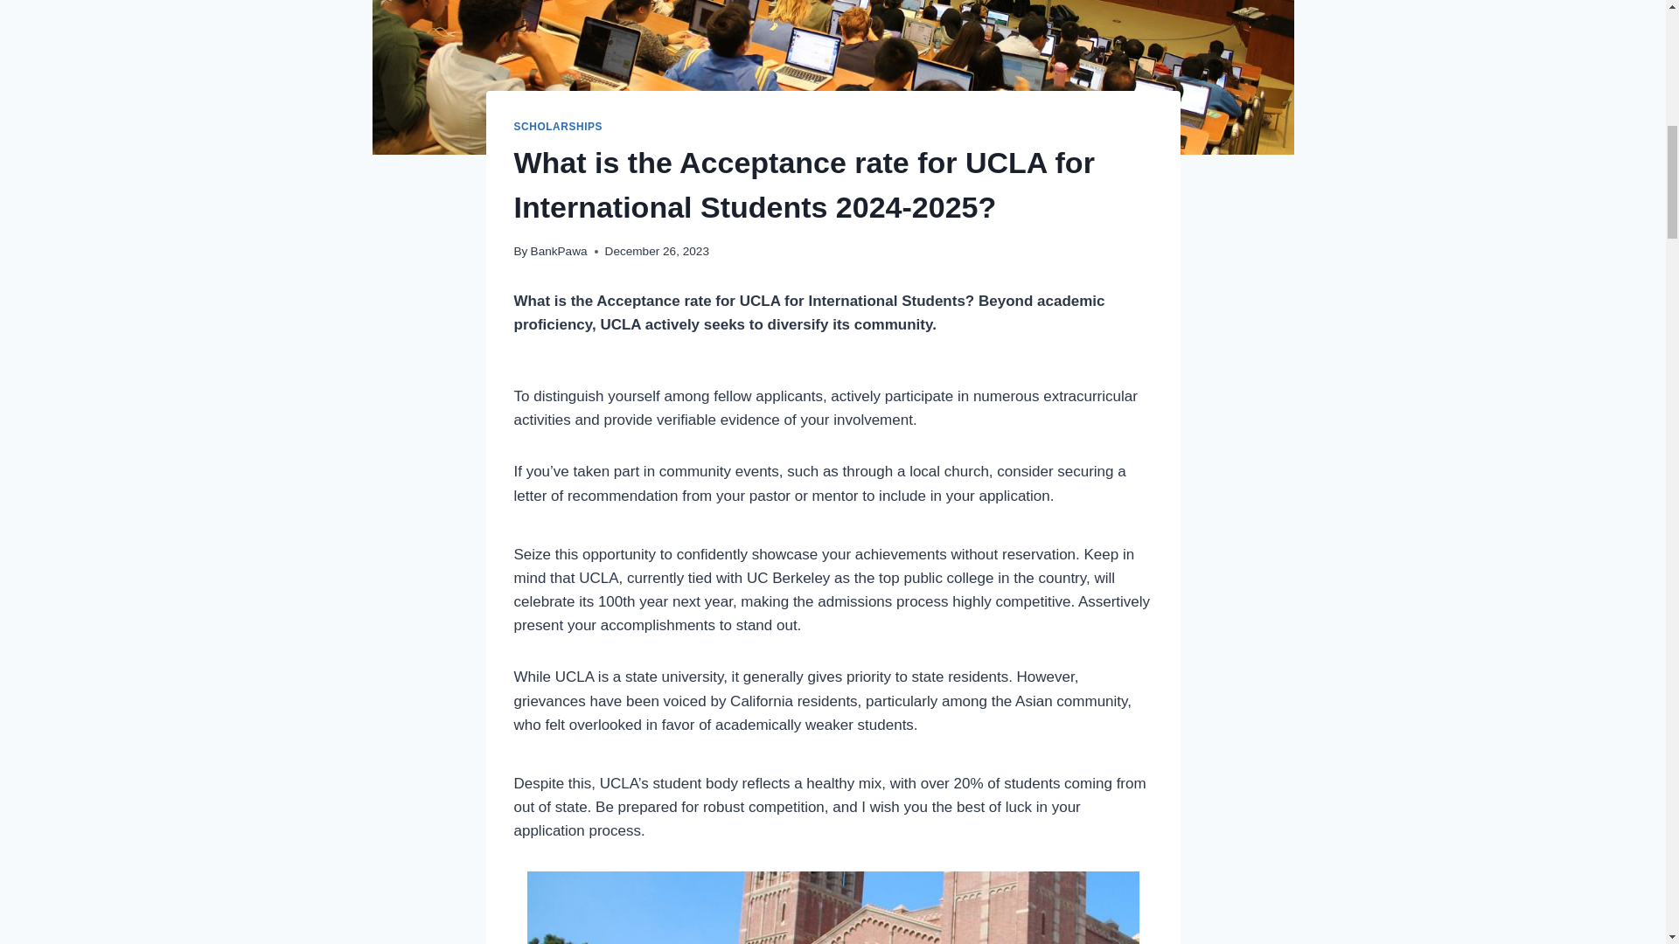 This screenshot has height=944, width=1679. What do you see at coordinates (559, 250) in the screenshot?
I see `BankPawa` at bounding box center [559, 250].